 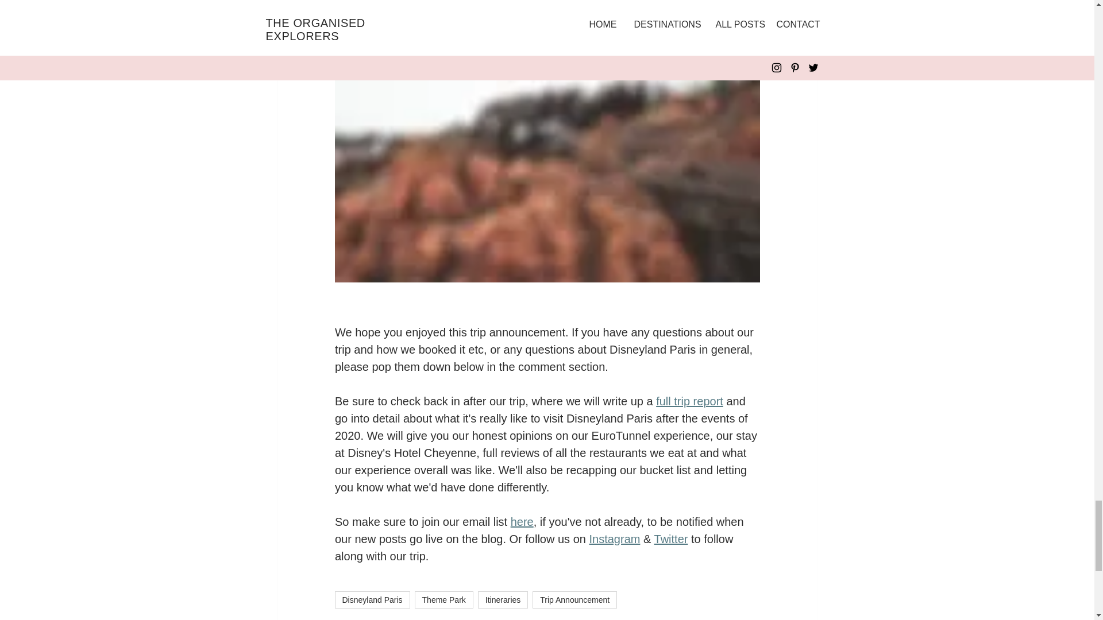 What do you see at coordinates (670, 538) in the screenshot?
I see `Twitter` at bounding box center [670, 538].